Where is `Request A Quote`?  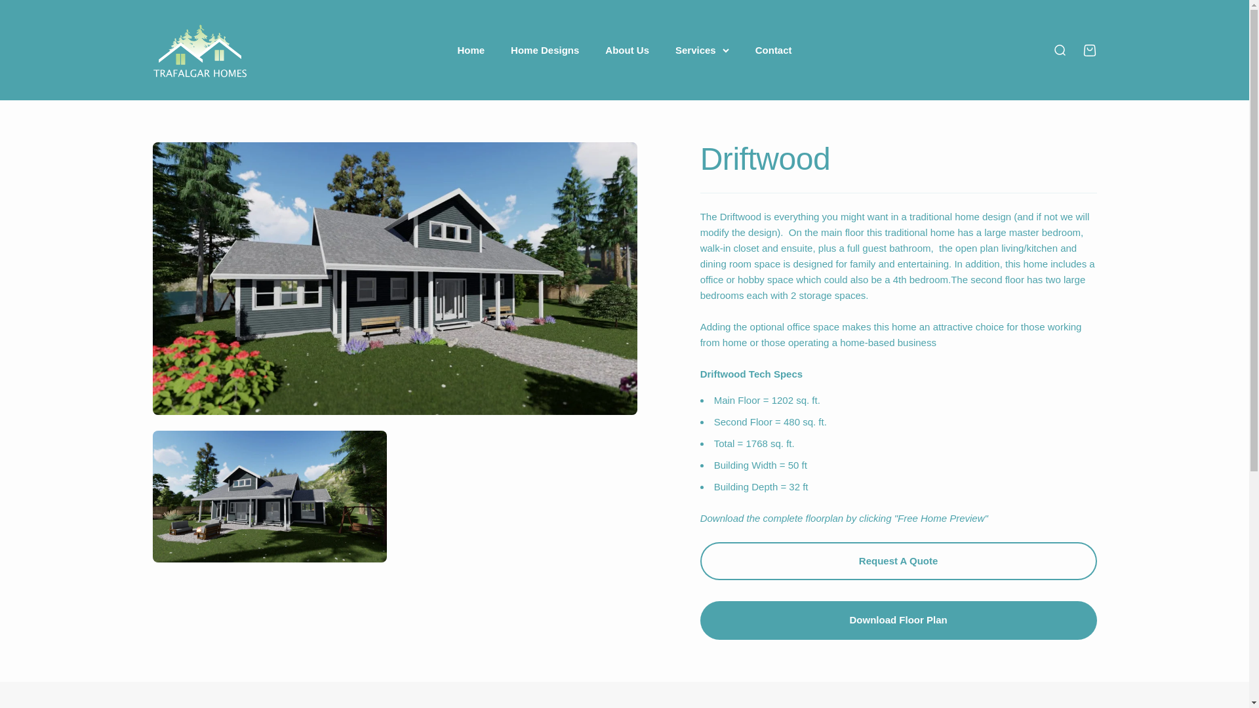
Request A Quote is located at coordinates (898, 620).